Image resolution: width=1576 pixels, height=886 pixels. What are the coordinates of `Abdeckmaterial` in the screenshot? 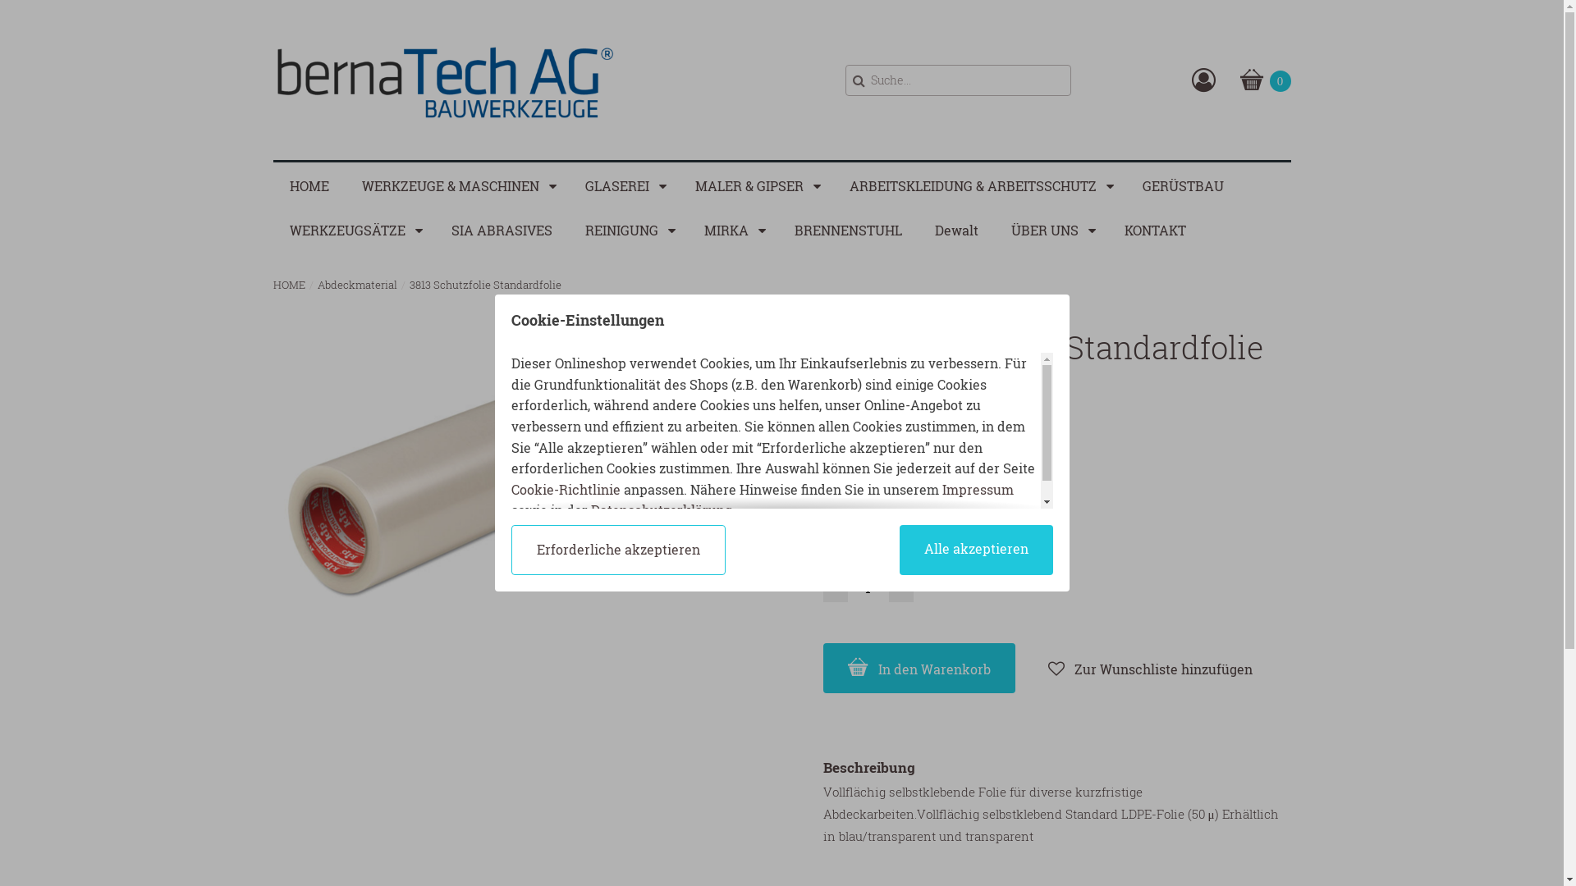 It's located at (356, 285).